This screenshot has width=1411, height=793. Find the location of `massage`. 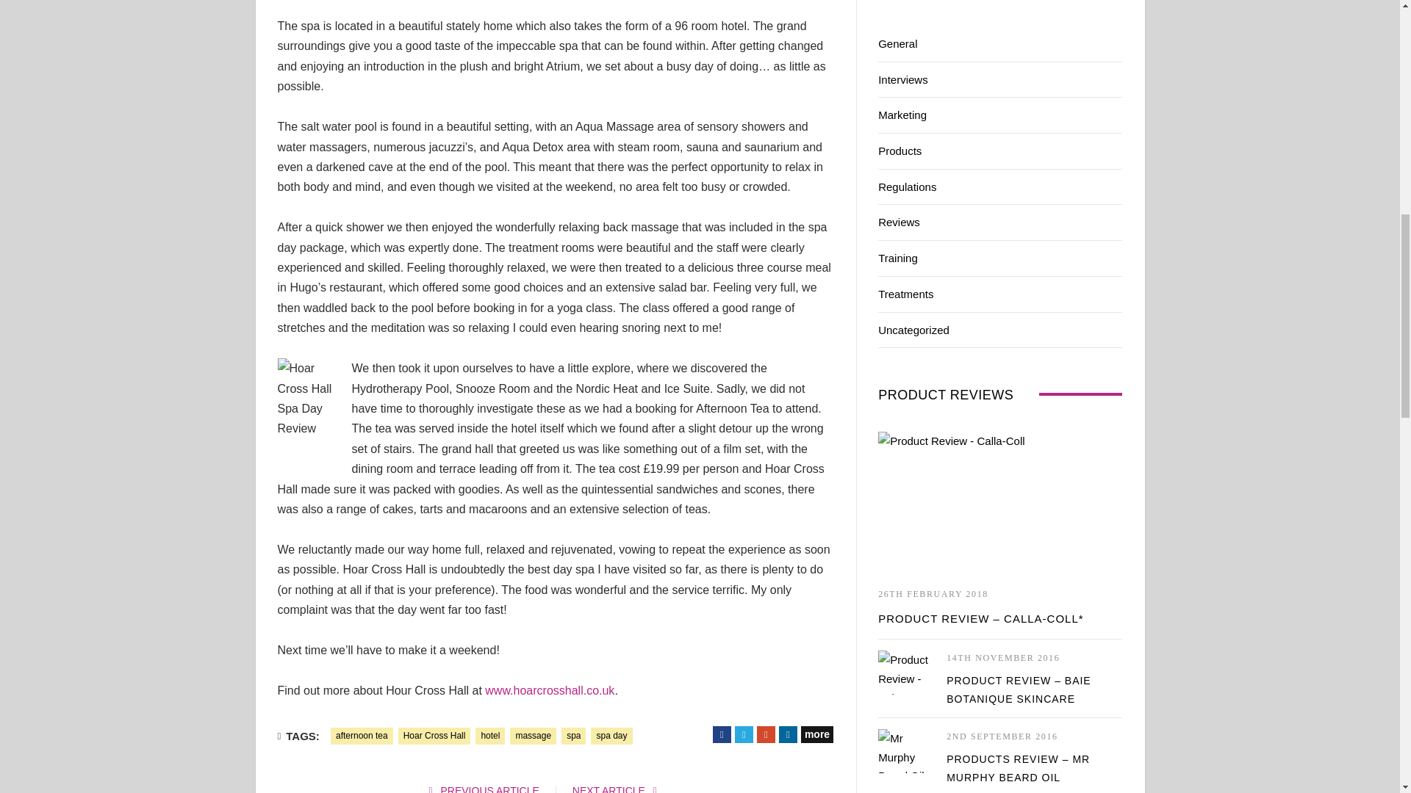

massage is located at coordinates (532, 736).